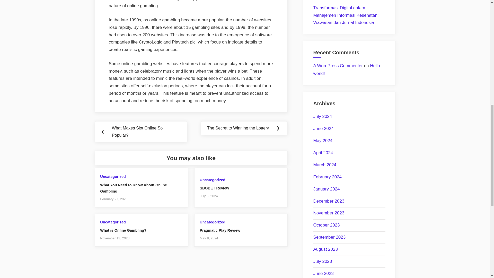 The height and width of the screenshot is (278, 494). I want to click on Pragmatic Play Review, so click(220, 230).